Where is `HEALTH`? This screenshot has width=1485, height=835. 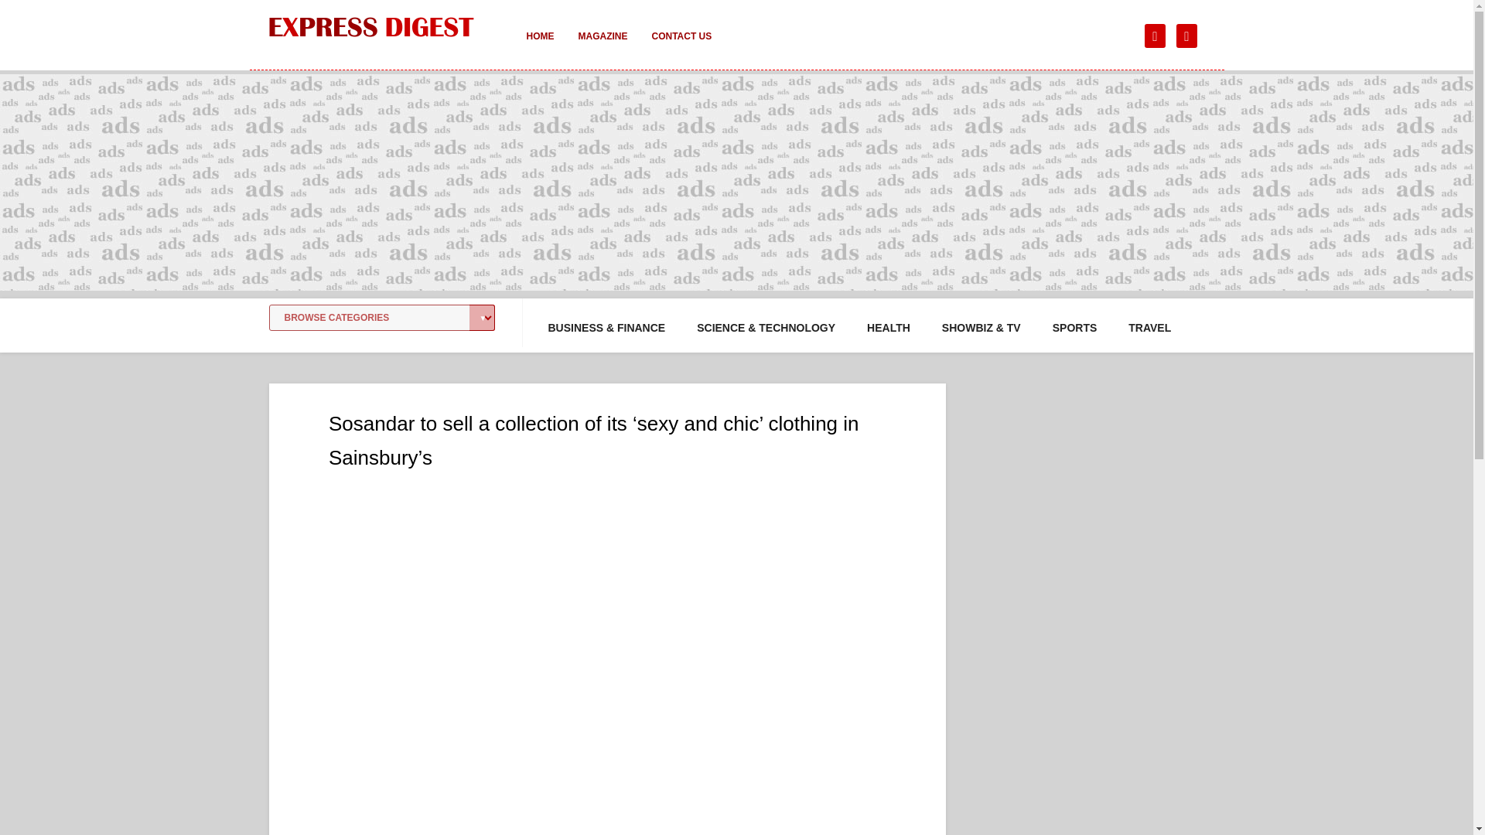
HEALTH is located at coordinates (888, 328).